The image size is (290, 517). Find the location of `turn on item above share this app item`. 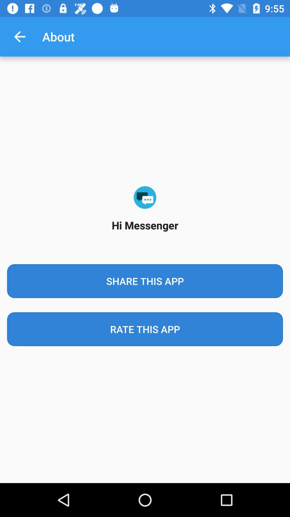

turn on item above share this app item is located at coordinates (20, 37).